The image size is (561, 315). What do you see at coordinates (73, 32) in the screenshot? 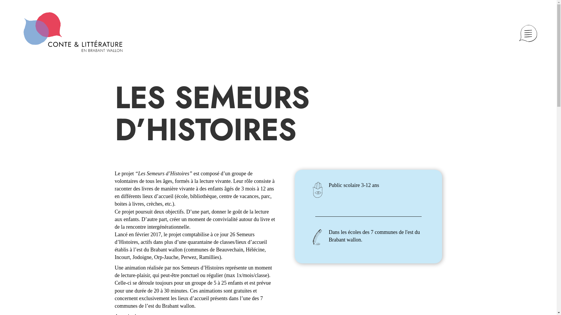
I see `CC_Logo_couleur_horiz` at bounding box center [73, 32].